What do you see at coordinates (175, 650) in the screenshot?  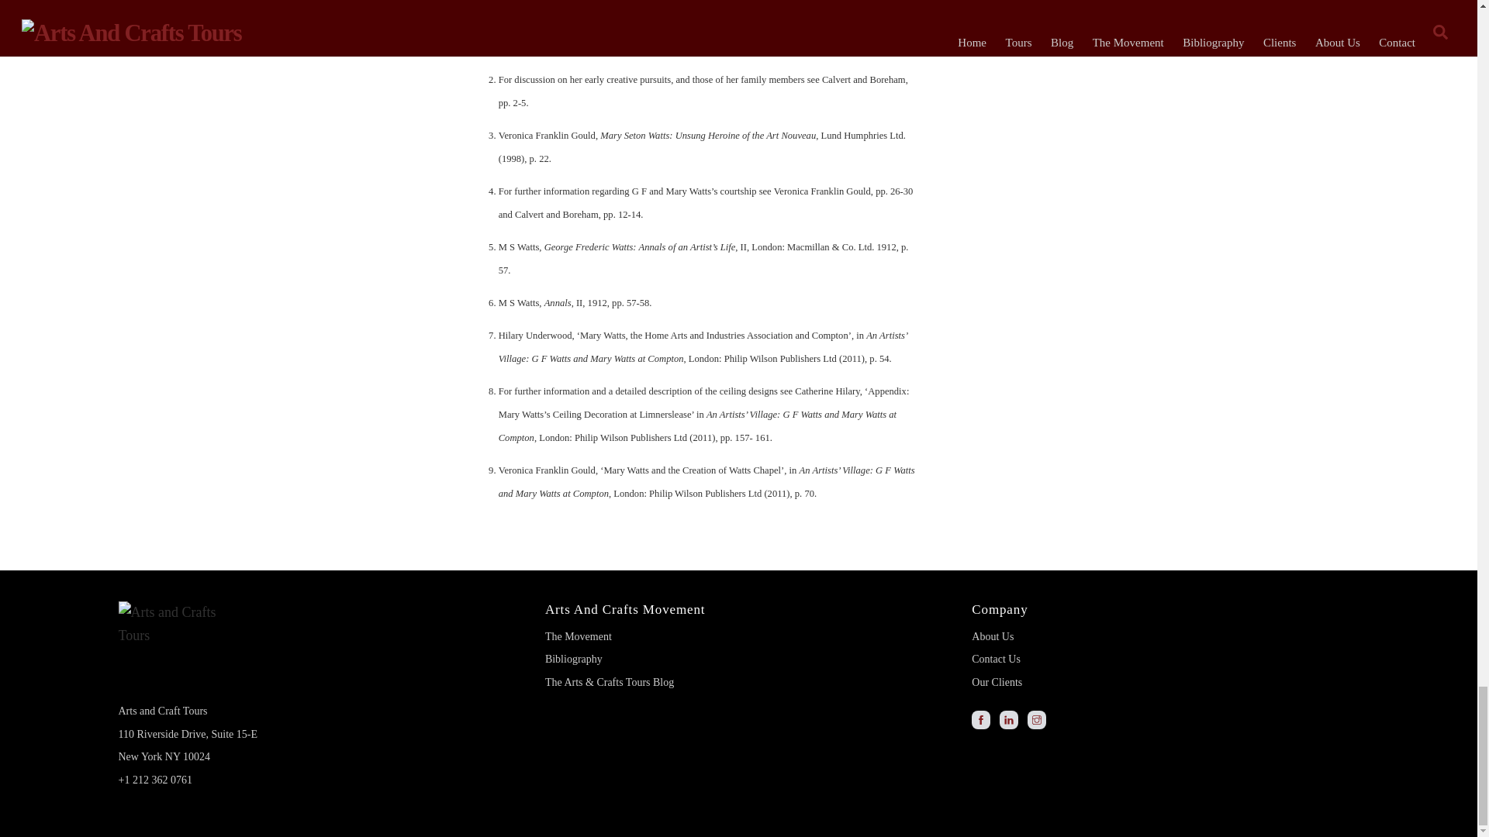 I see `Arts and Crafts Tours` at bounding box center [175, 650].